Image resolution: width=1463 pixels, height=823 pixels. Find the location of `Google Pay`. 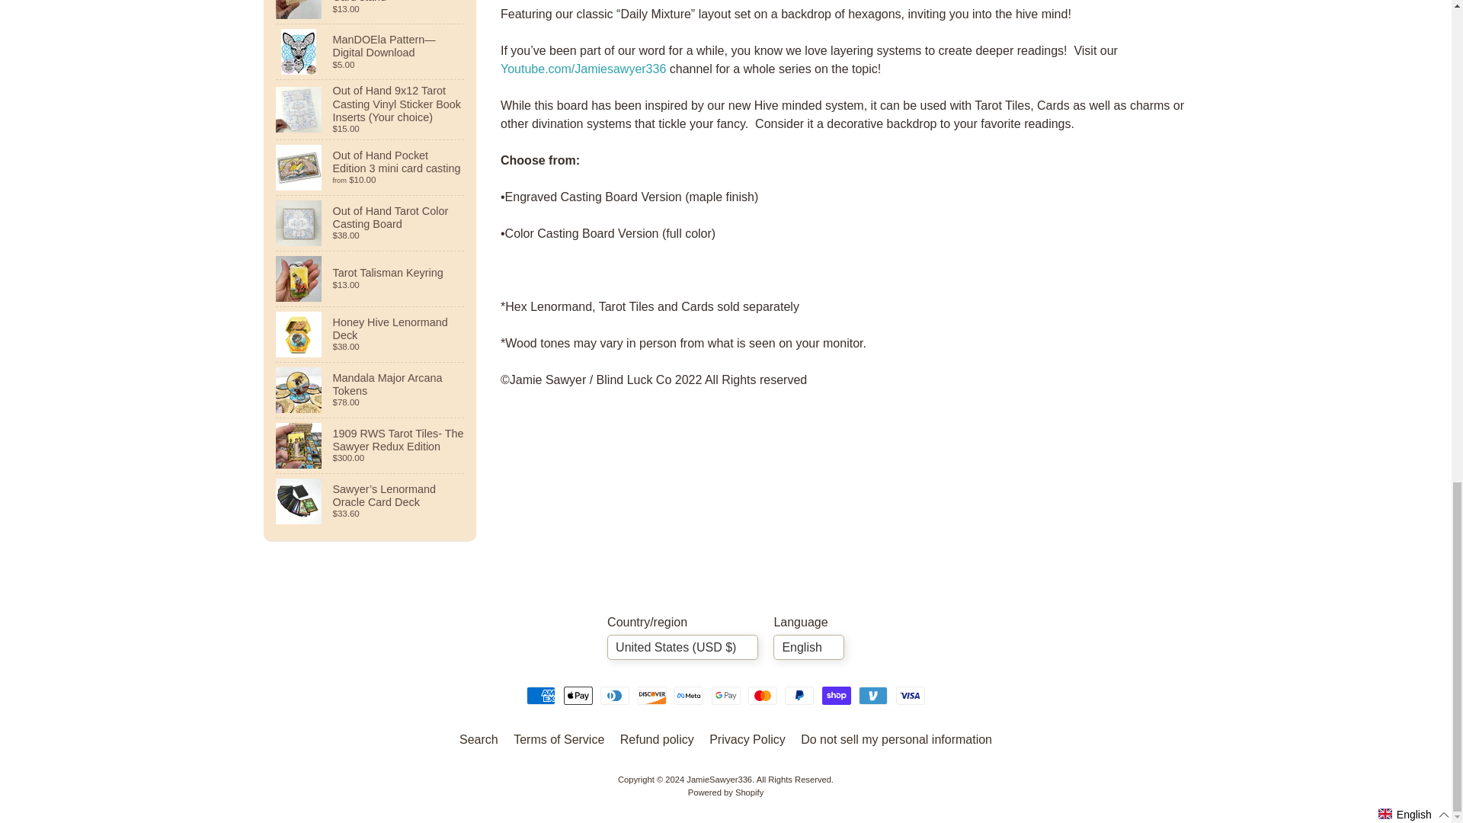

Google Pay is located at coordinates (725, 695).